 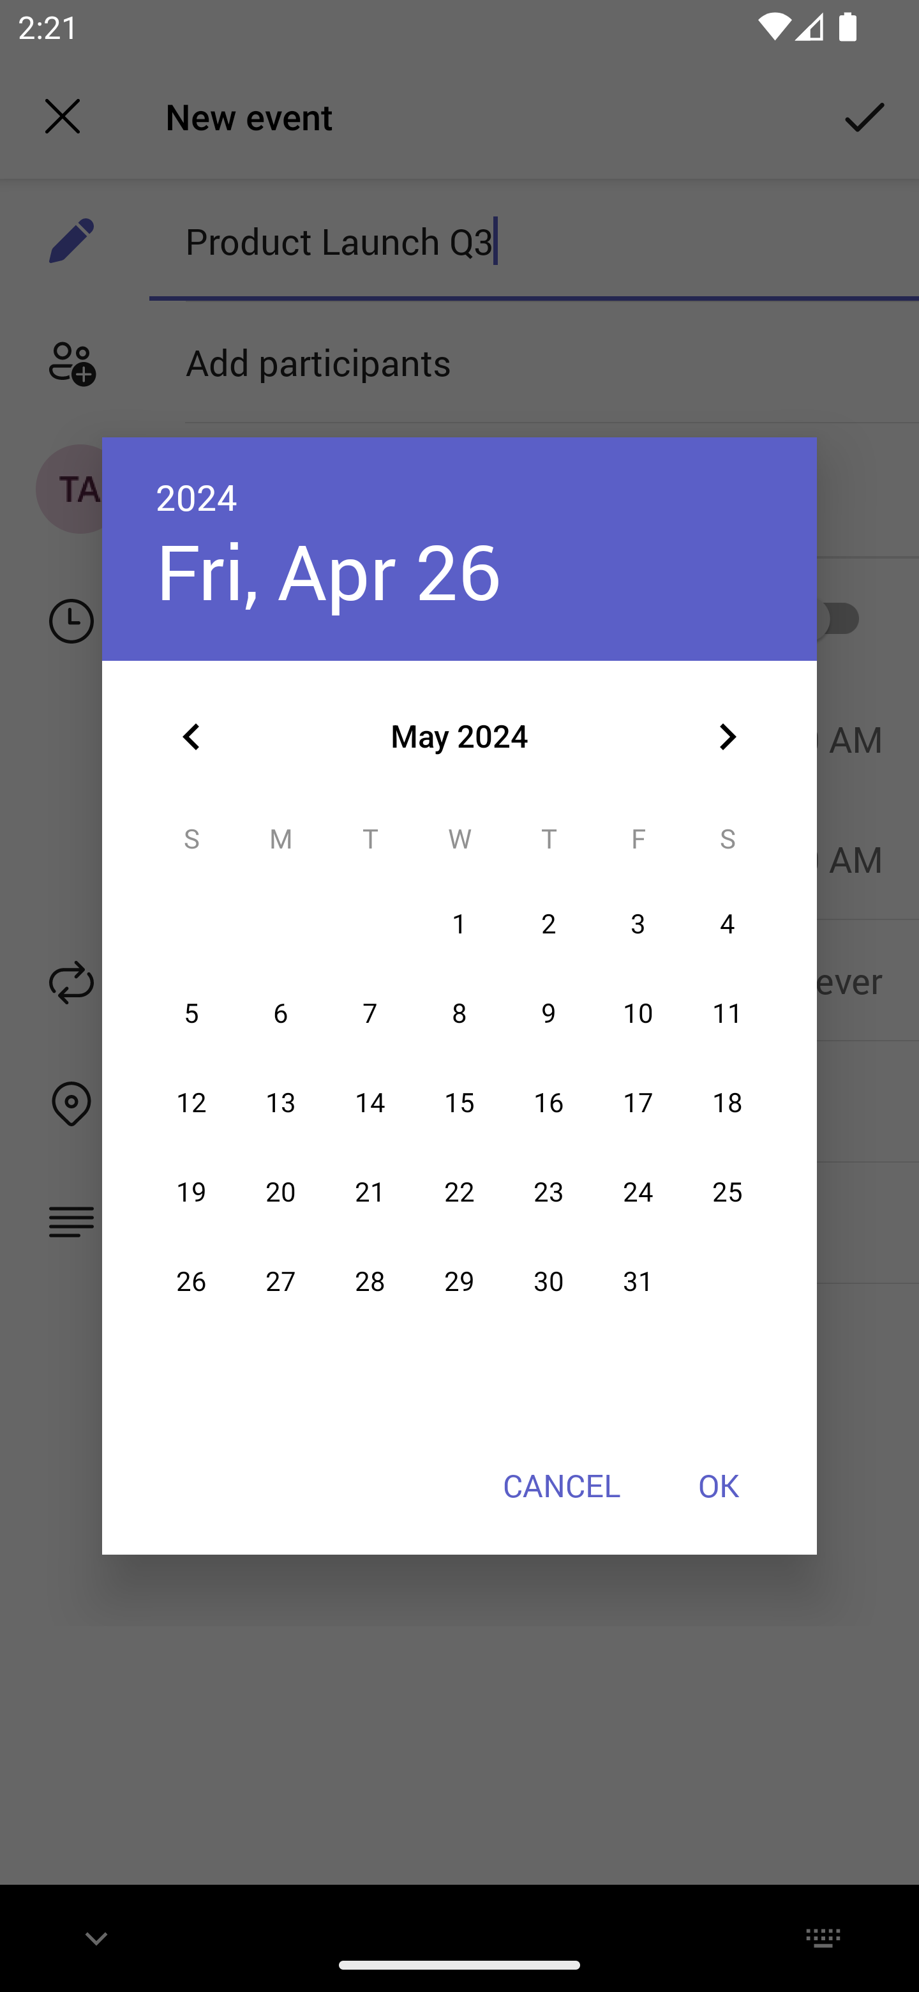 I want to click on 8 08 May 2024, so click(x=459, y=1014).